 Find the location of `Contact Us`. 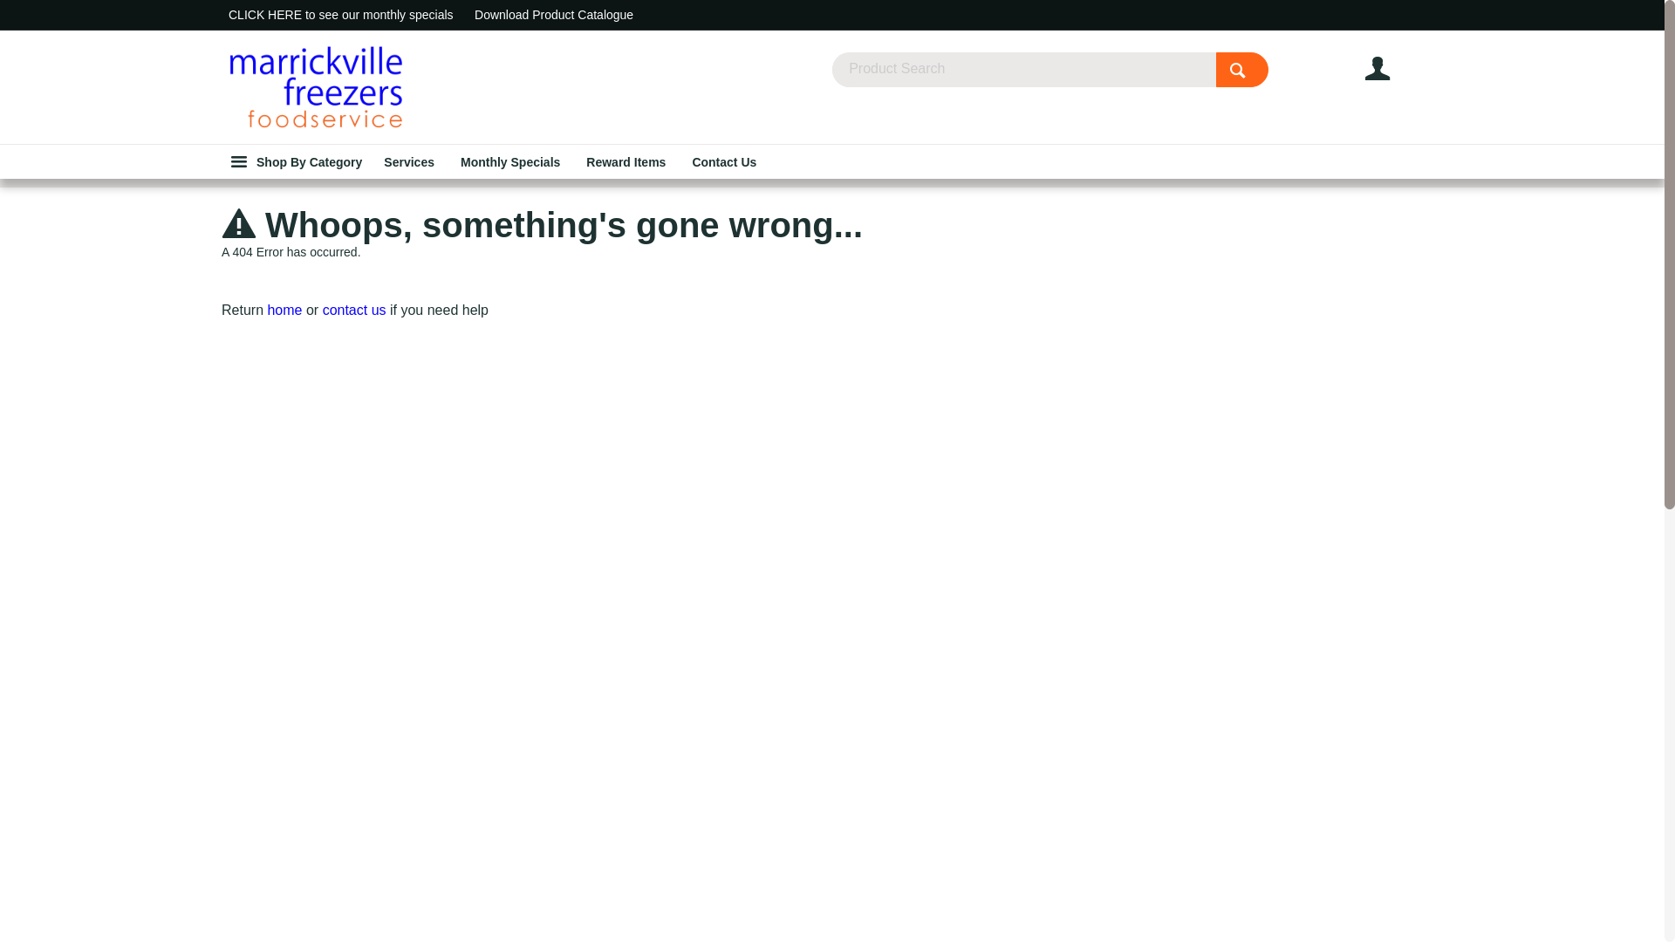

Contact Us is located at coordinates (724, 162).